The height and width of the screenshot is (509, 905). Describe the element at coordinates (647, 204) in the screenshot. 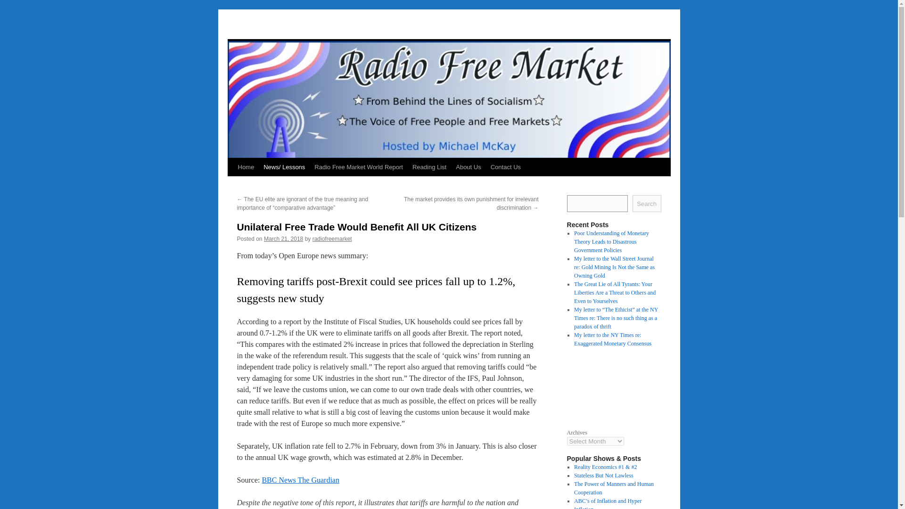

I see `Search` at that location.